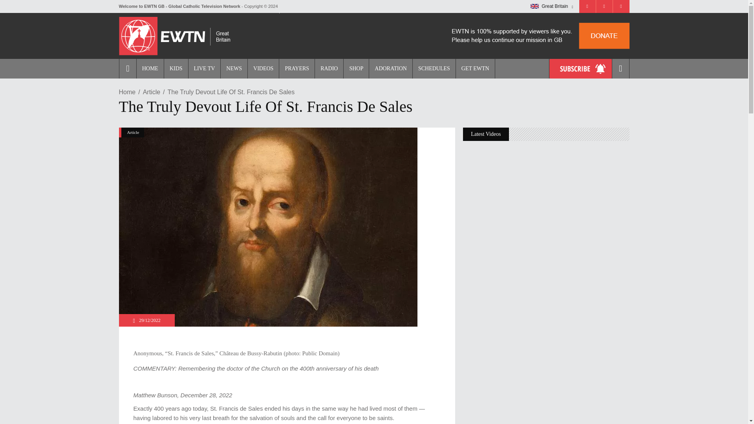  I want to click on SCHEDULES, so click(434, 68).